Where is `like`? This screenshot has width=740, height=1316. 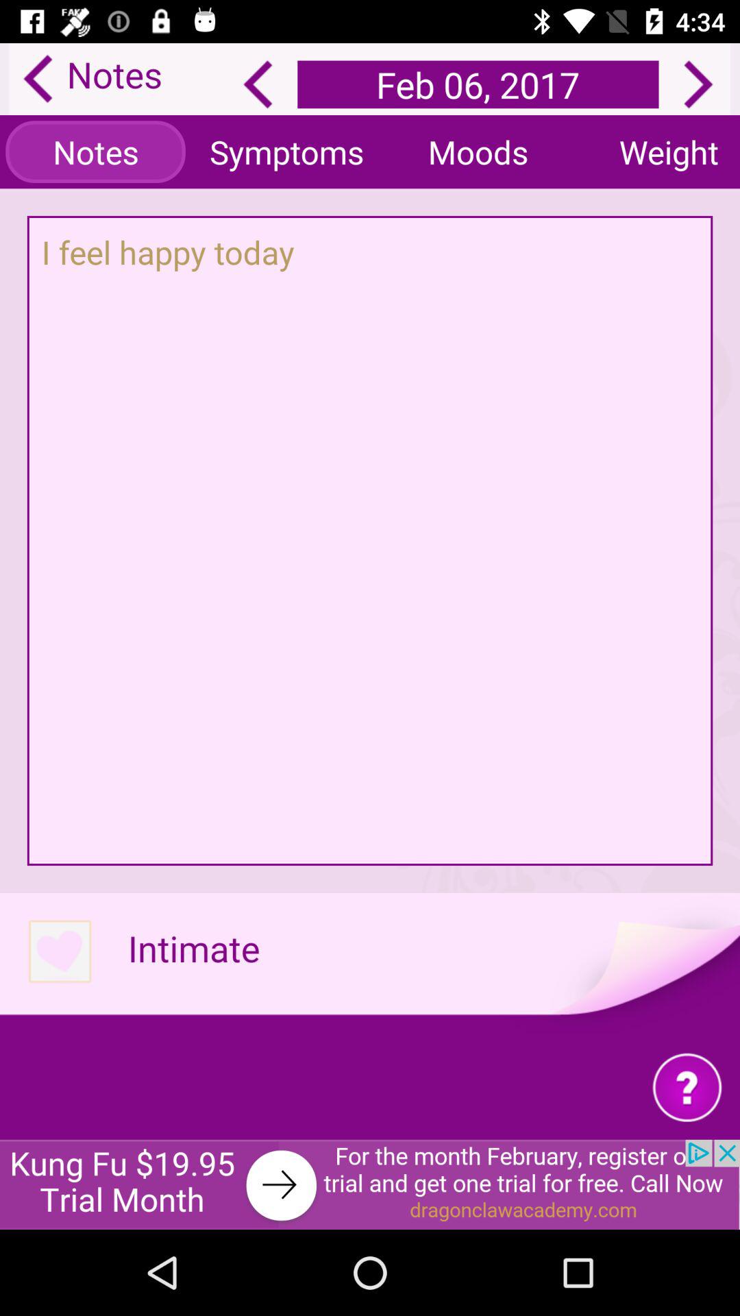 like is located at coordinates (59, 953).